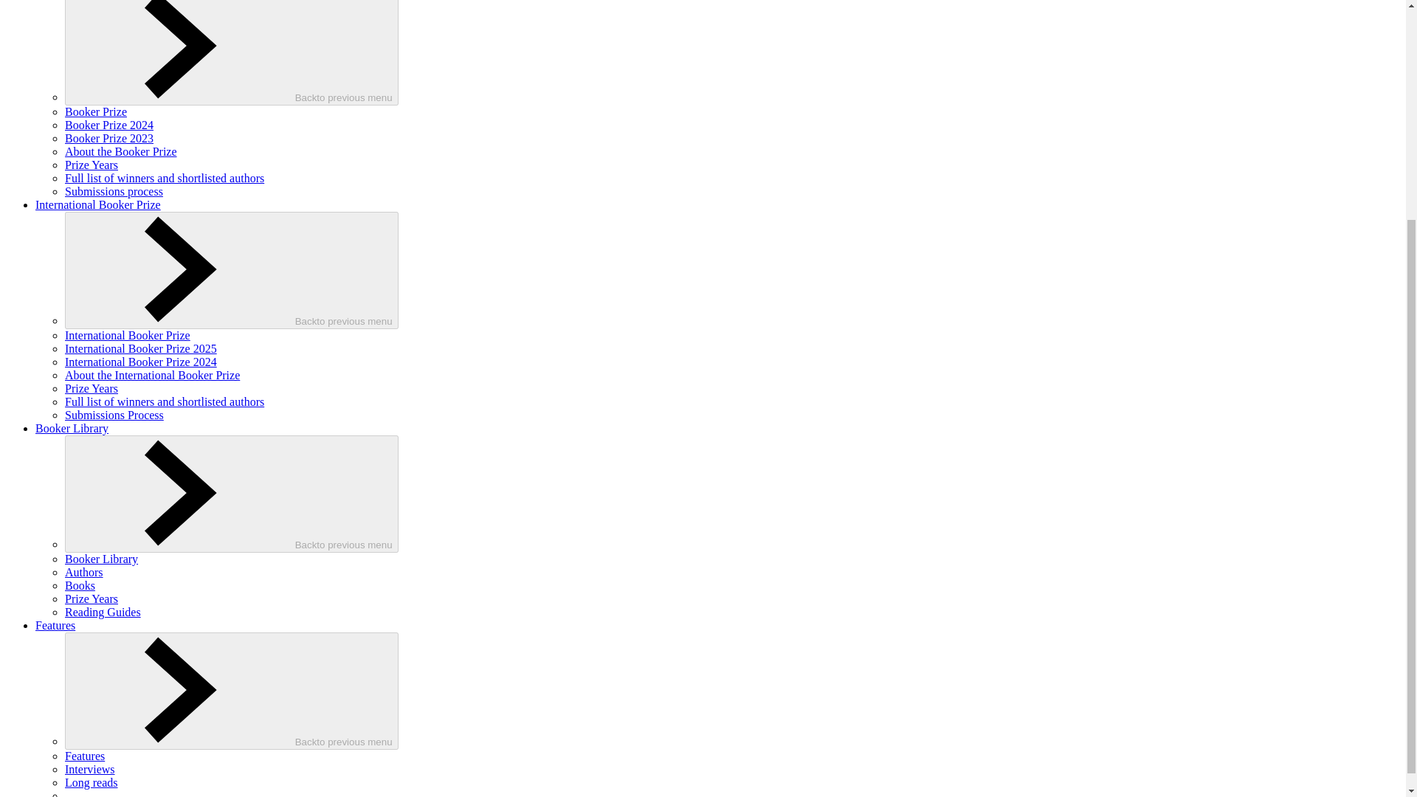  What do you see at coordinates (164, 401) in the screenshot?
I see `Full list of winners and shortlisted authors` at bounding box center [164, 401].